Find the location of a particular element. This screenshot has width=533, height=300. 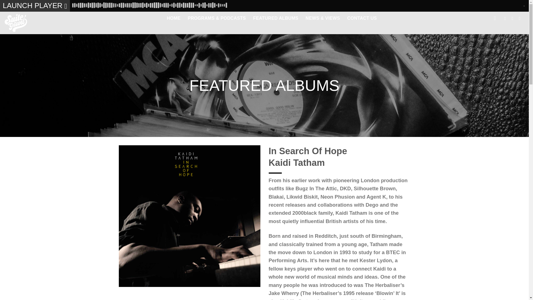

HOME is located at coordinates (174, 18).